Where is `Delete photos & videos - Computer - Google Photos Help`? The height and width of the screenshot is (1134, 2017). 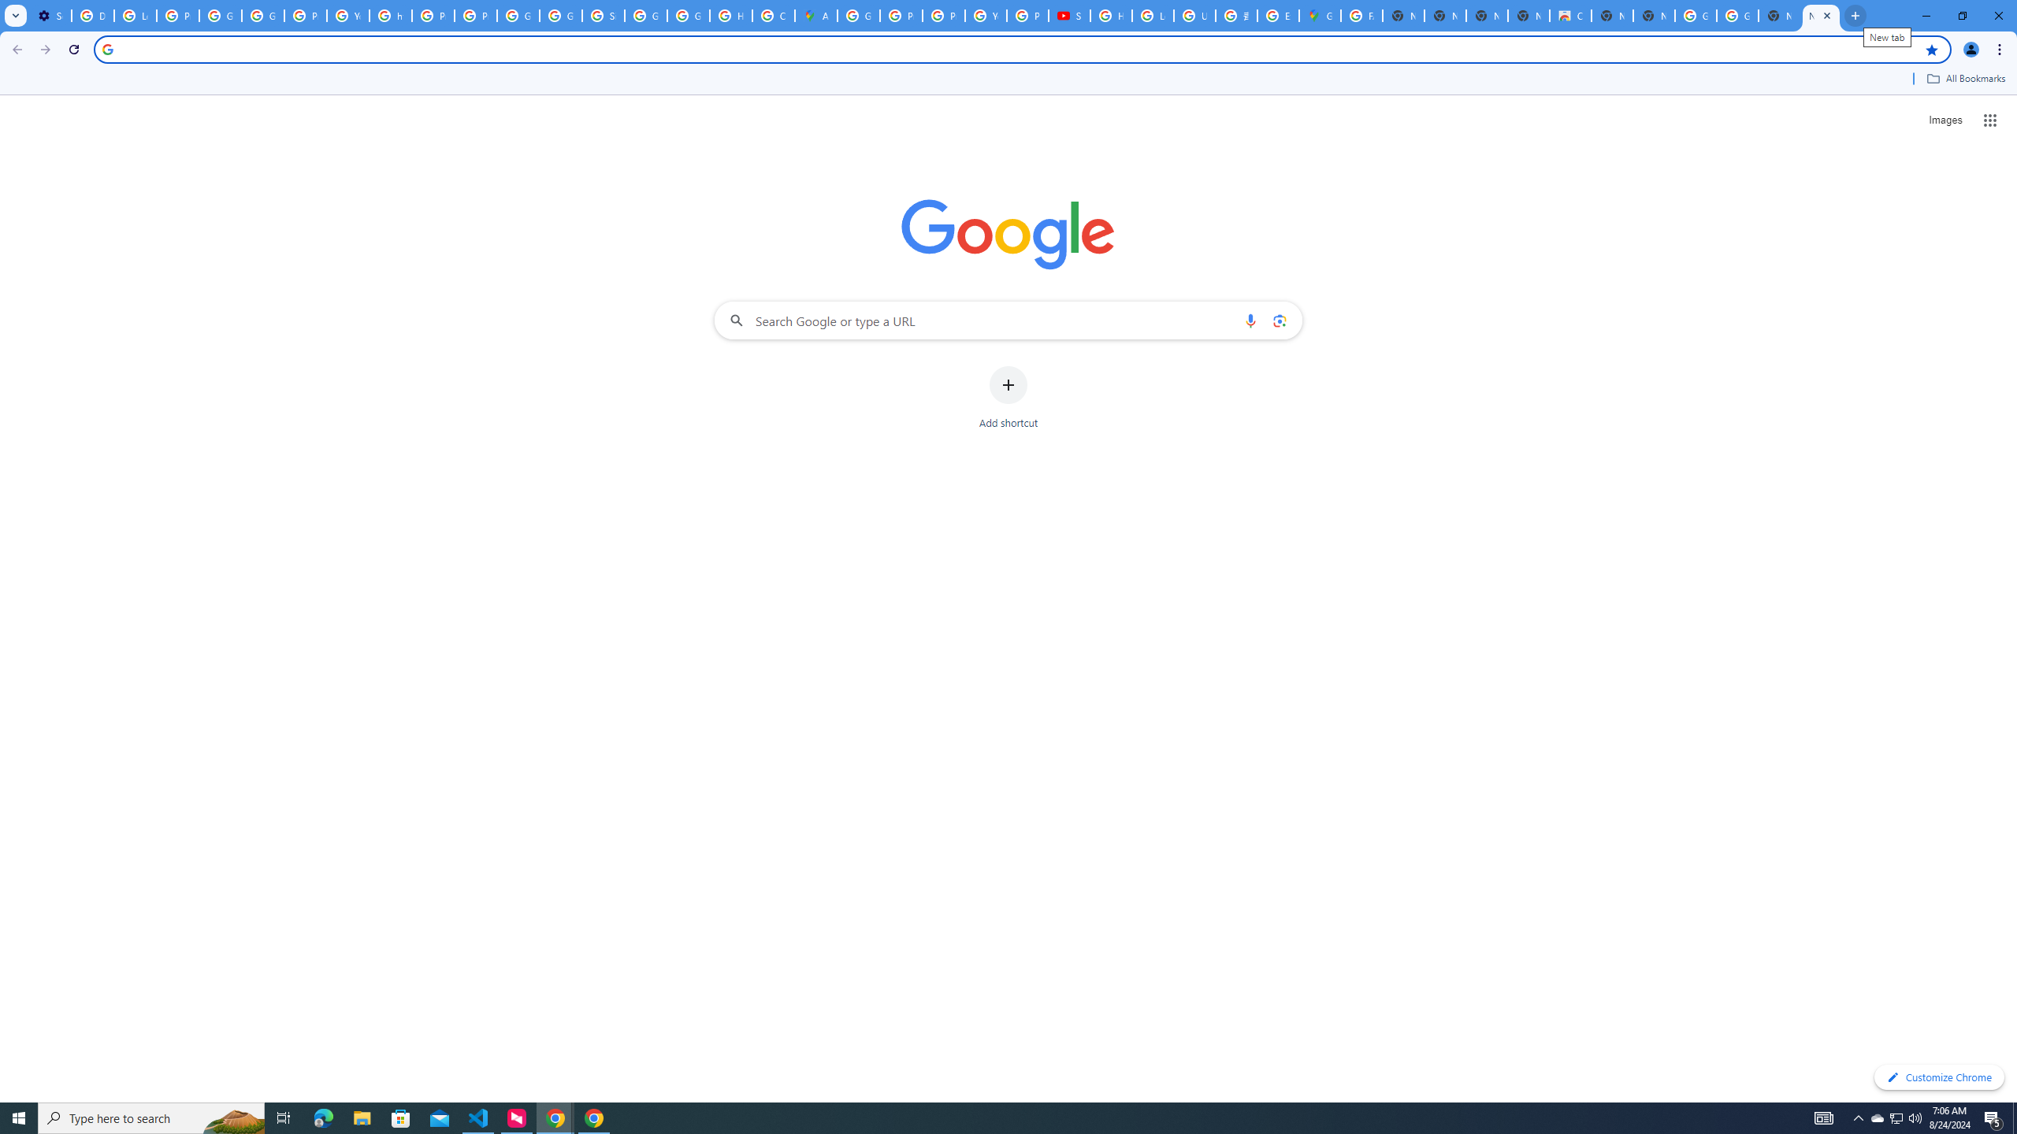 Delete photos & videos - Computer - Google Photos Help is located at coordinates (92, 16).